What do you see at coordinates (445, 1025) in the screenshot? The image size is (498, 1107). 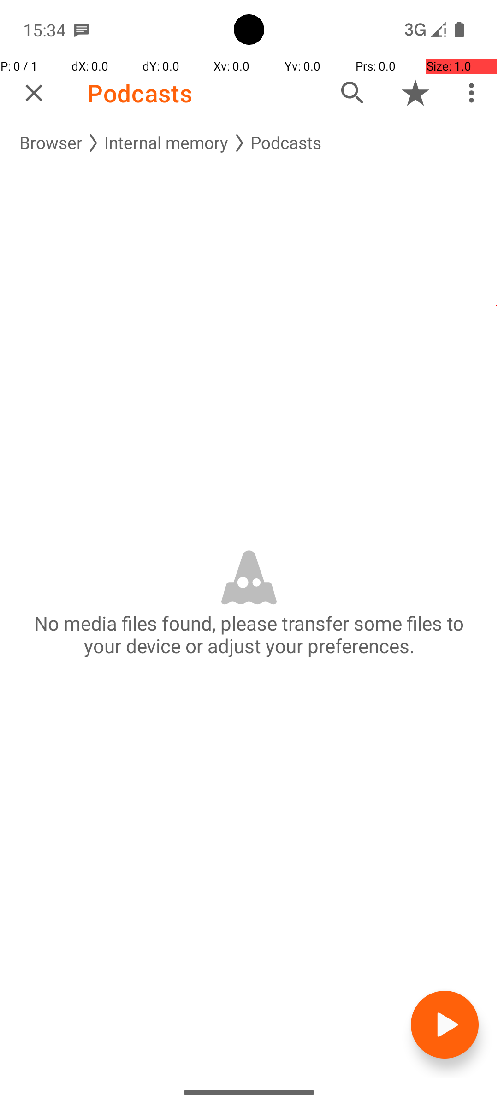 I see `Play` at bounding box center [445, 1025].